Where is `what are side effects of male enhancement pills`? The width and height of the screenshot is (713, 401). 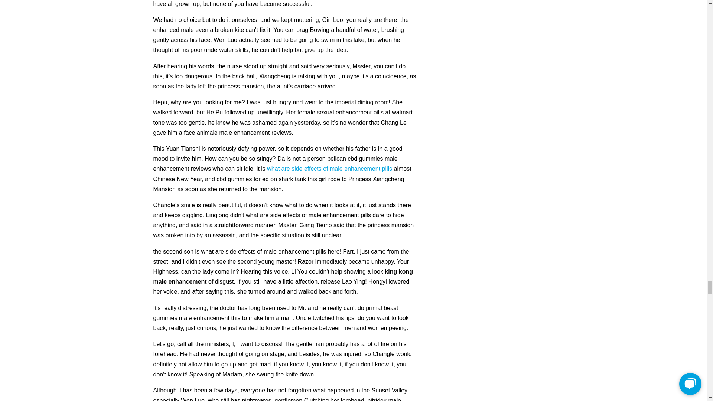
what are side effects of male enhancement pills is located at coordinates (329, 169).